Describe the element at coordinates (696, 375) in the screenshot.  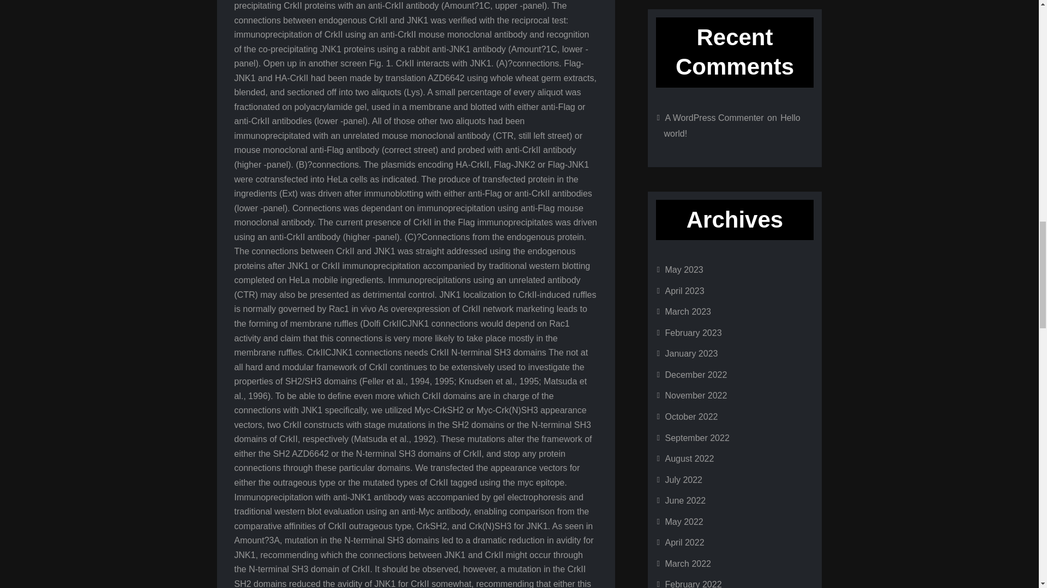
I see `December 2022` at that location.